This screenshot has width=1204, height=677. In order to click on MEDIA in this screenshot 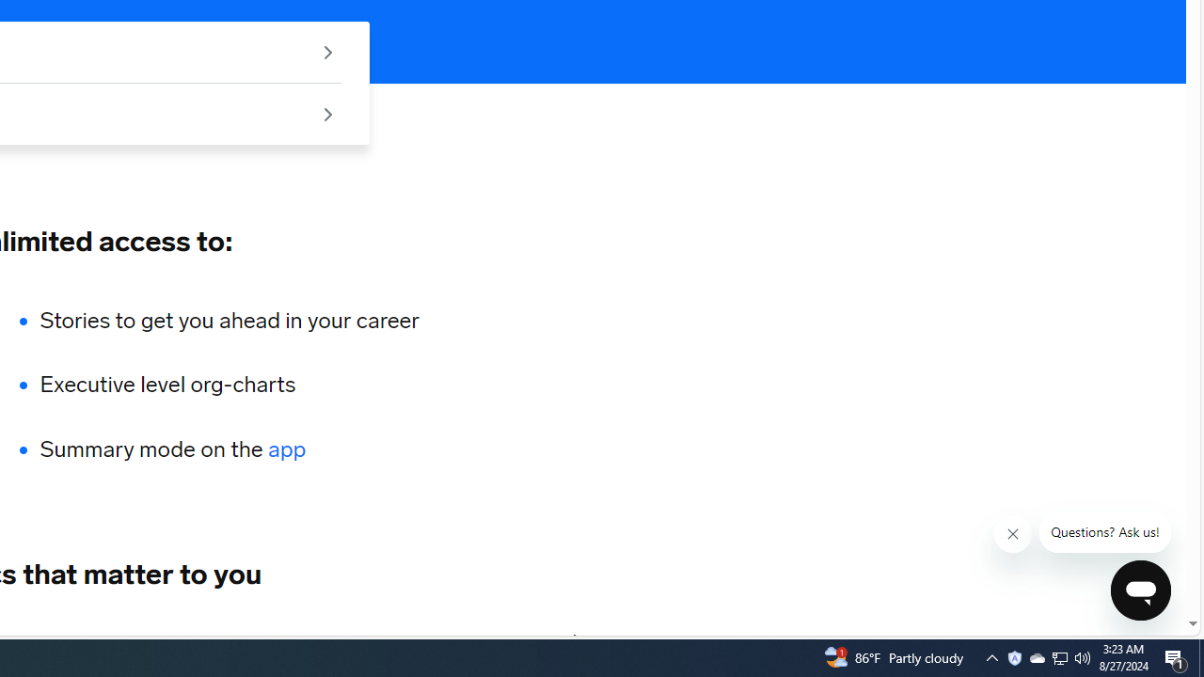, I will do `click(576, 640)`.